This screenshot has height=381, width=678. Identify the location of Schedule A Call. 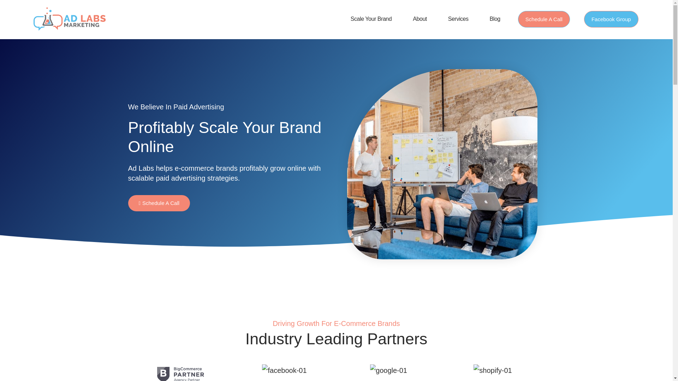
(544, 19).